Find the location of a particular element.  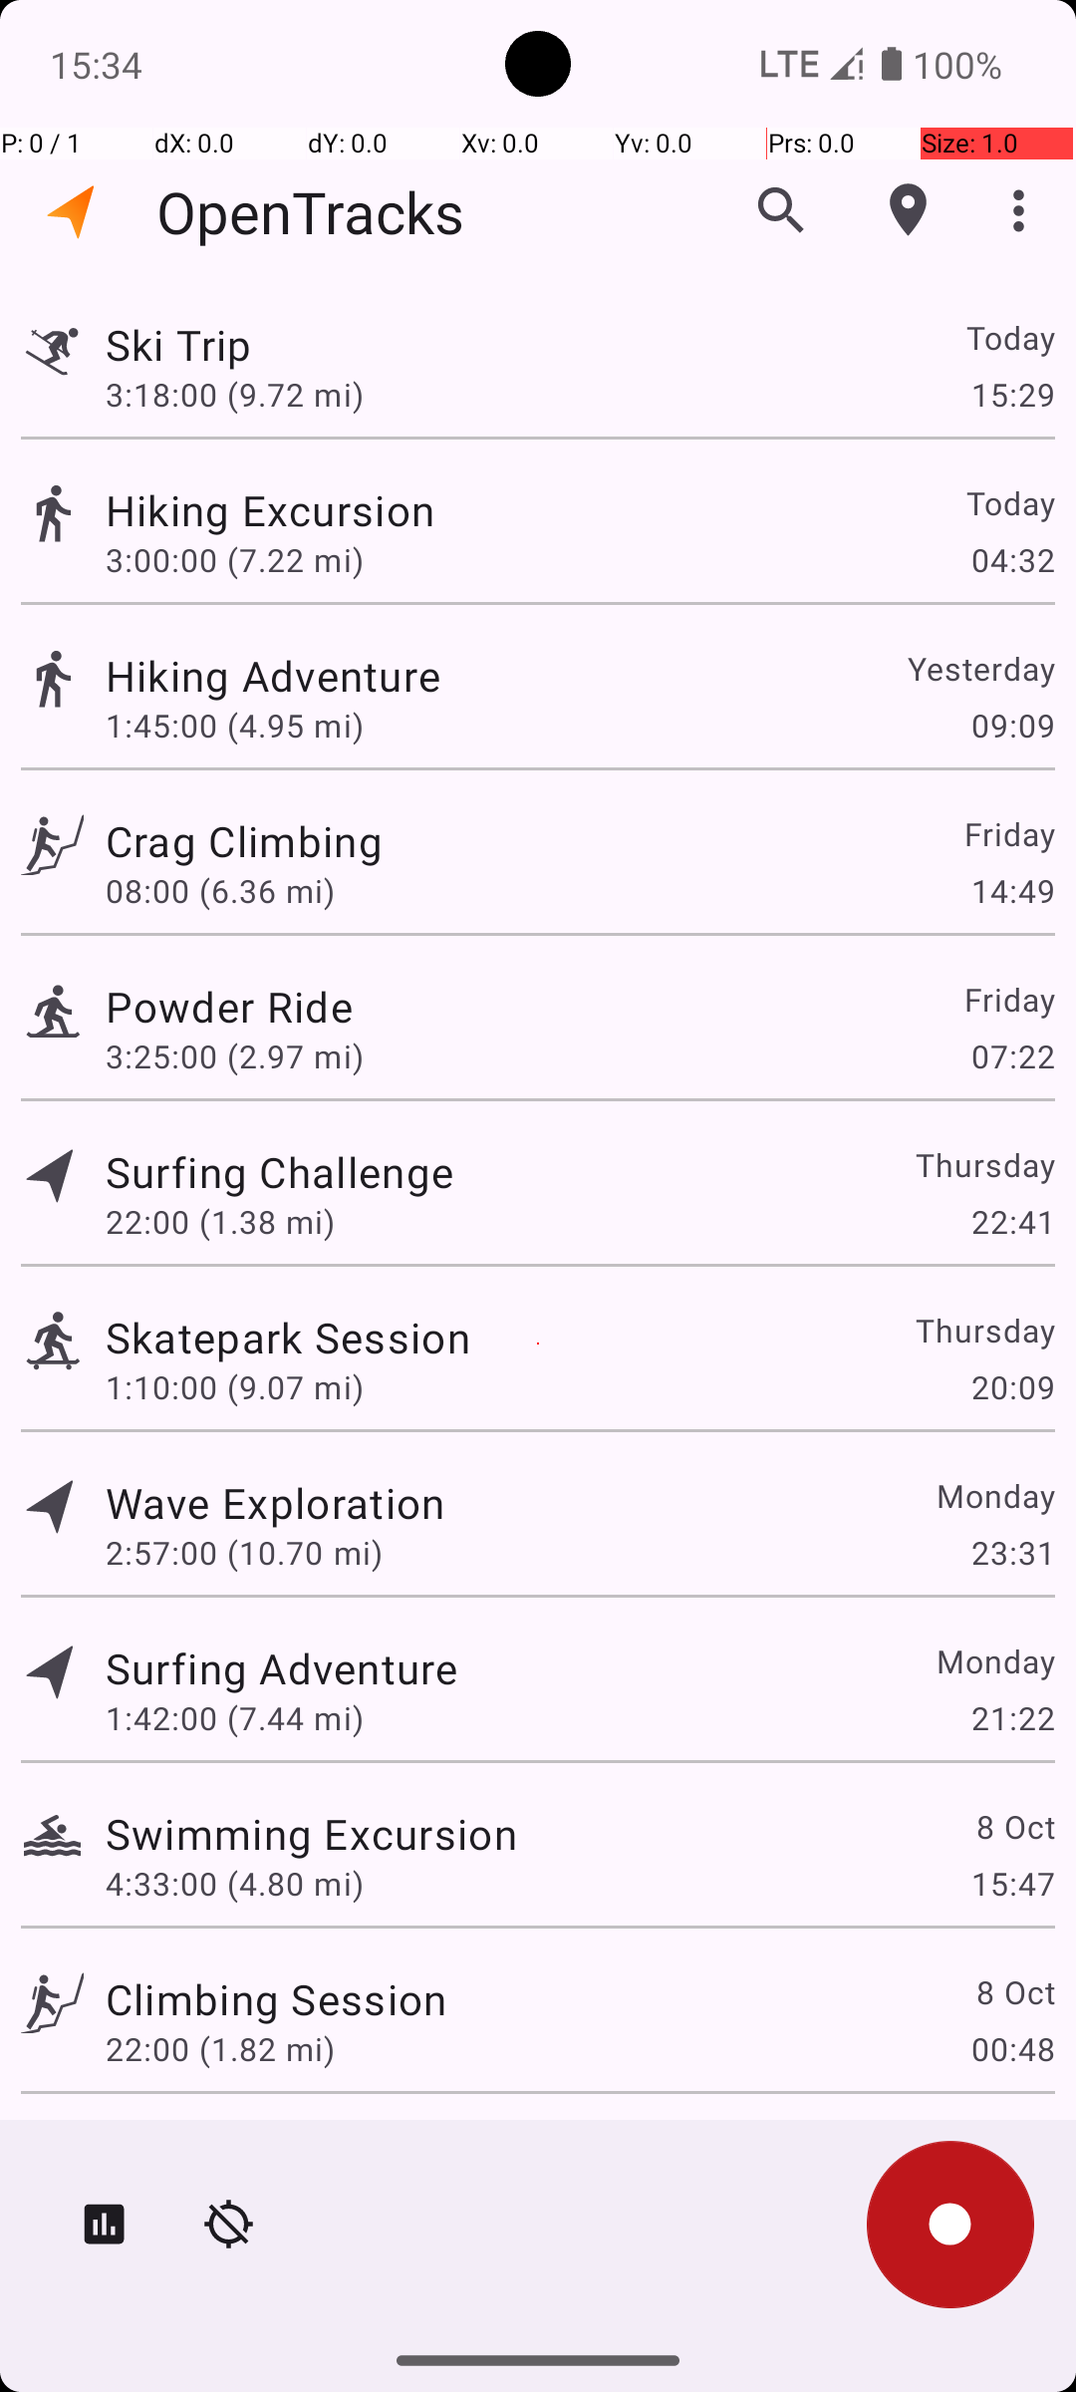

Skatepark Session is located at coordinates (288, 1338).